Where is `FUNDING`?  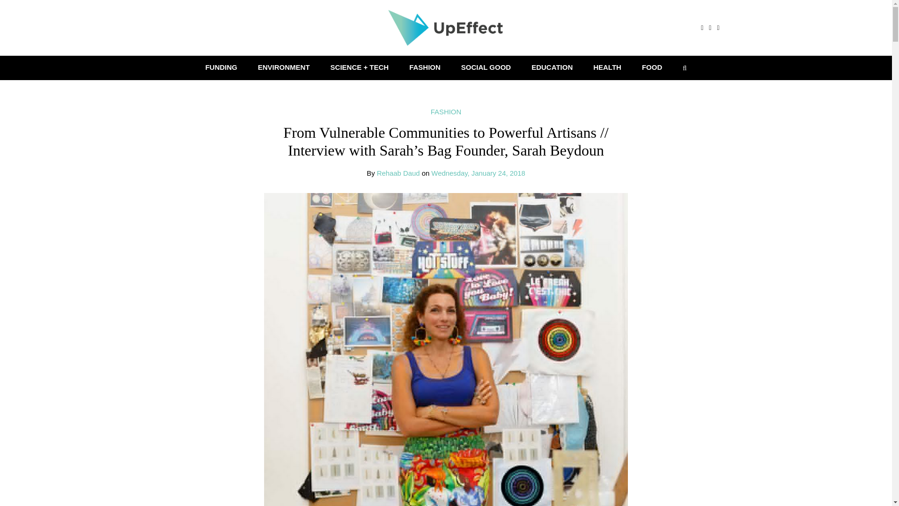 FUNDING is located at coordinates (221, 67).